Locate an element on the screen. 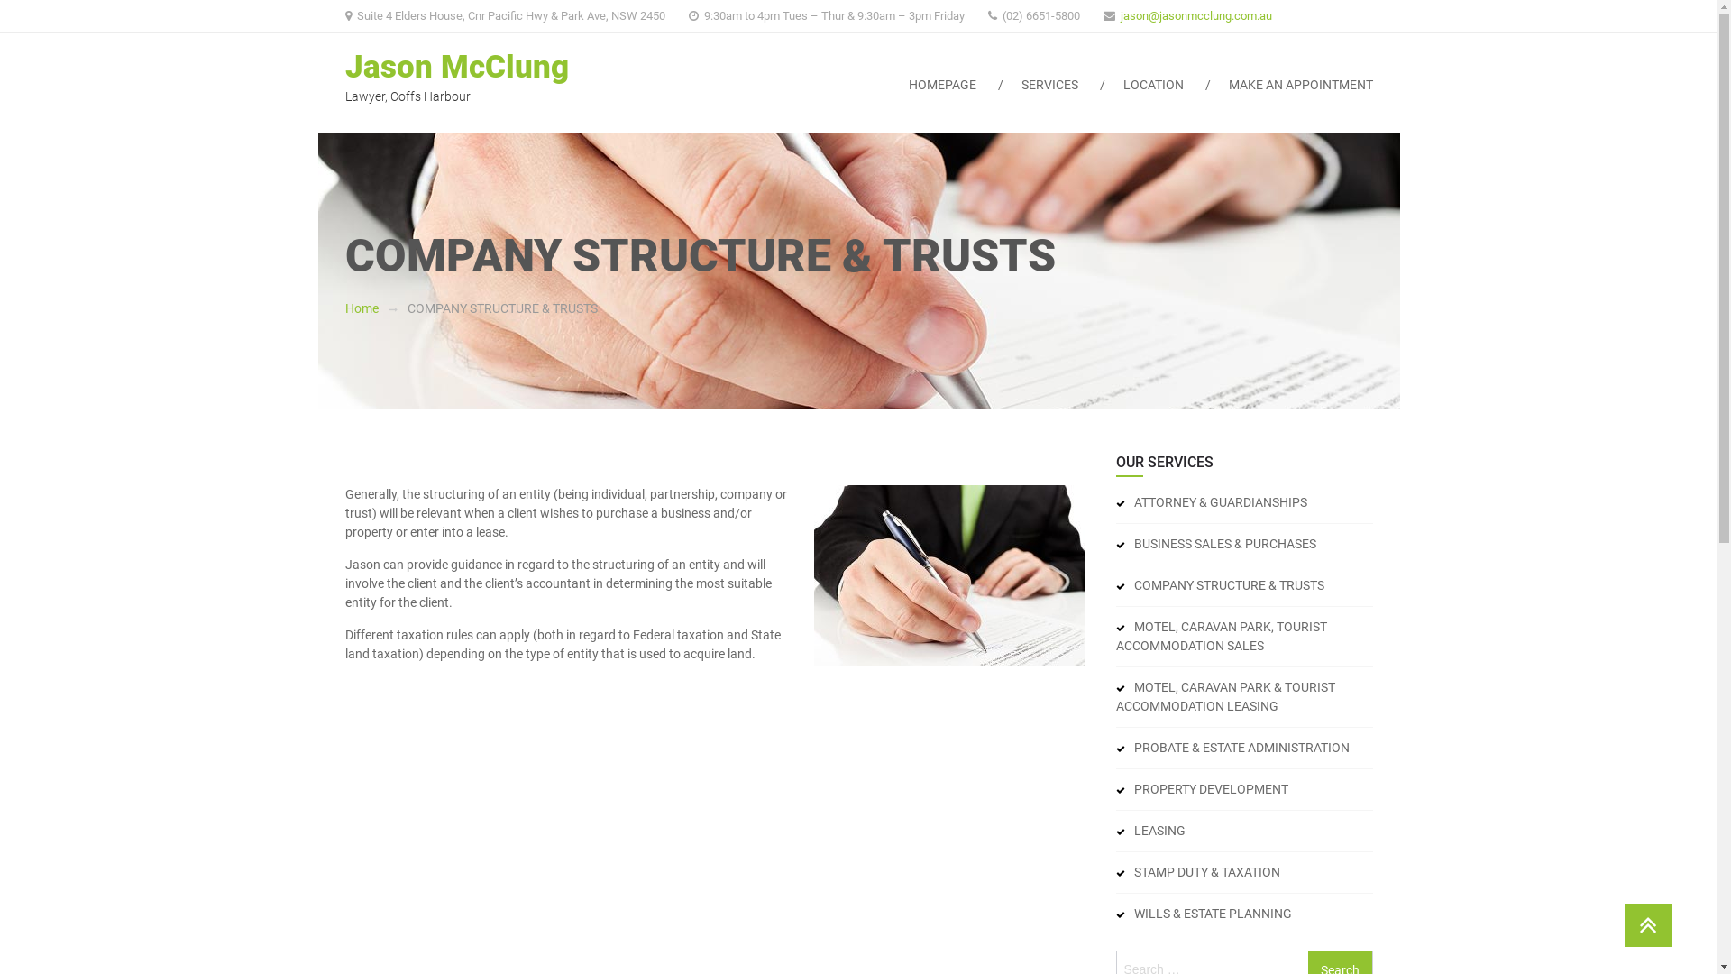 This screenshot has width=1731, height=974. WILLS & ESTATE PLANNING is located at coordinates (1204, 914).